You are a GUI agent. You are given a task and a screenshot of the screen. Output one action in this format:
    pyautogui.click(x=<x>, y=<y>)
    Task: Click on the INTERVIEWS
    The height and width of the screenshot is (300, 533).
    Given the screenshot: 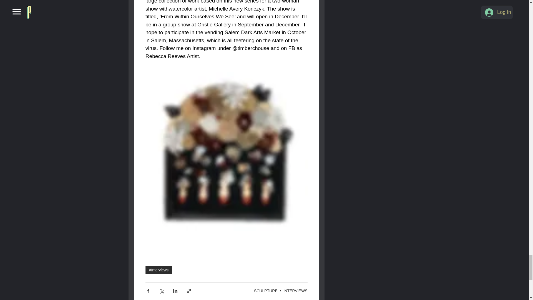 What is the action you would take?
    pyautogui.click(x=295, y=291)
    